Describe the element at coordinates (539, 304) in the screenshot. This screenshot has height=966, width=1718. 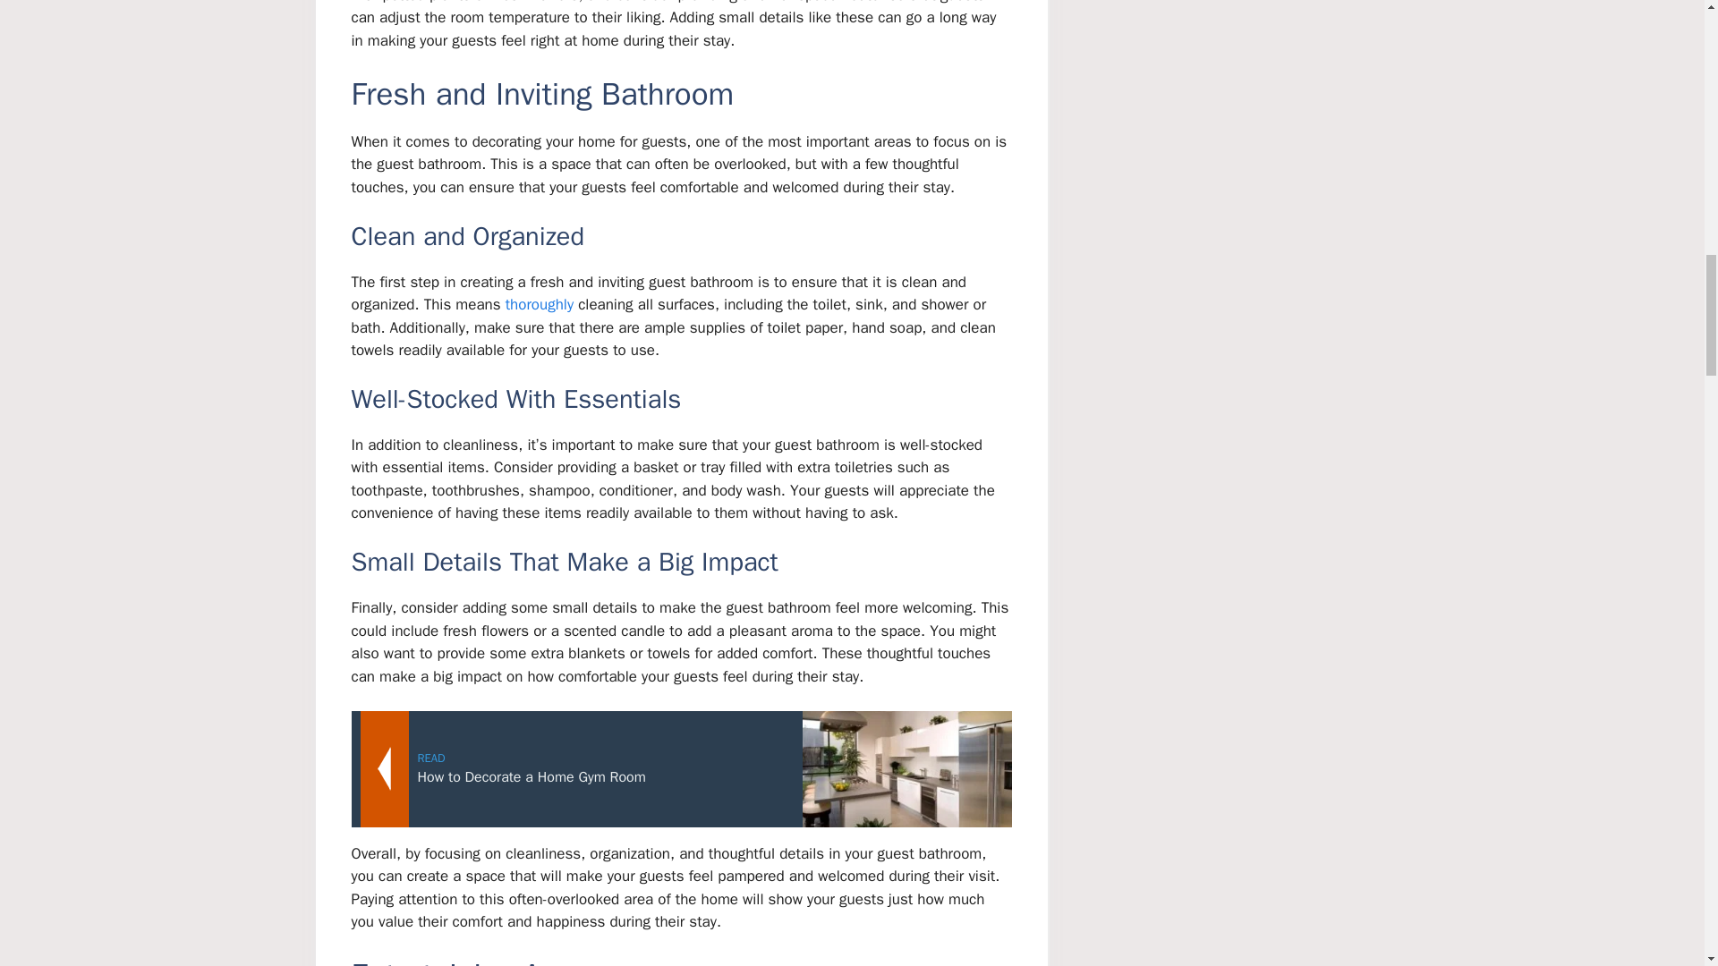
I see `thoroughly` at that location.